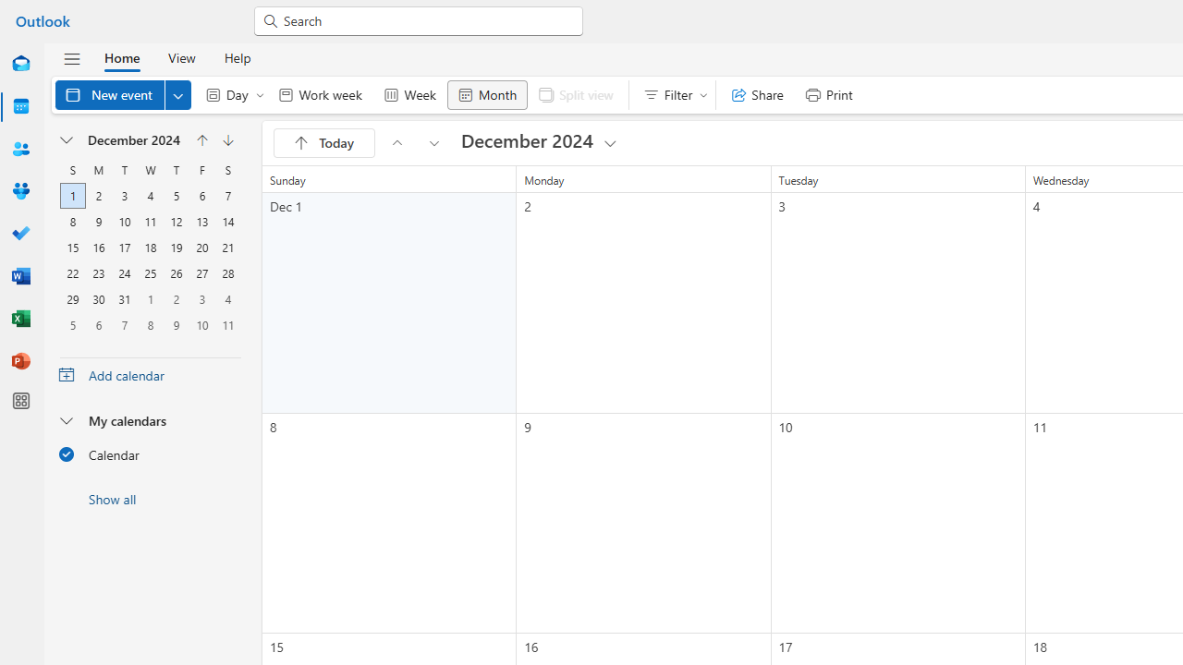 This screenshot has height=665, width=1183. Describe the element at coordinates (177, 325) in the screenshot. I see `9, January, 2025` at that location.